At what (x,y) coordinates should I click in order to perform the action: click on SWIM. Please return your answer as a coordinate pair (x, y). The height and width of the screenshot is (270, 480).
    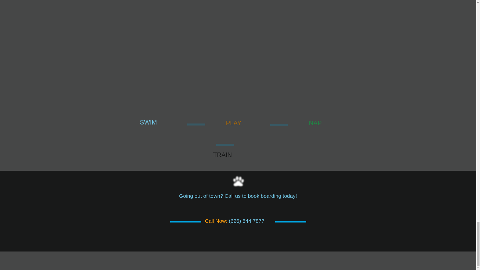
    Looking at the image, I should click on (148, 122).